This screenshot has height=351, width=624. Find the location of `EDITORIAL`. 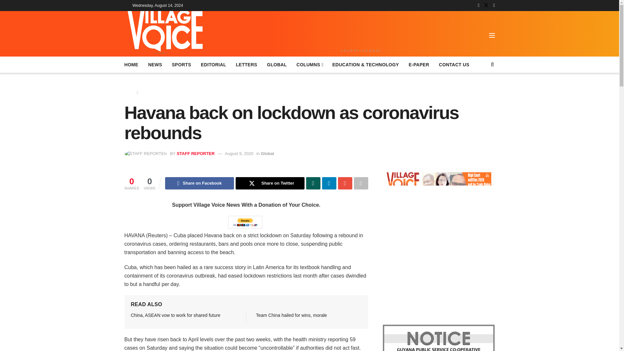

EDITORIAL is located at coordinates (213, 64).